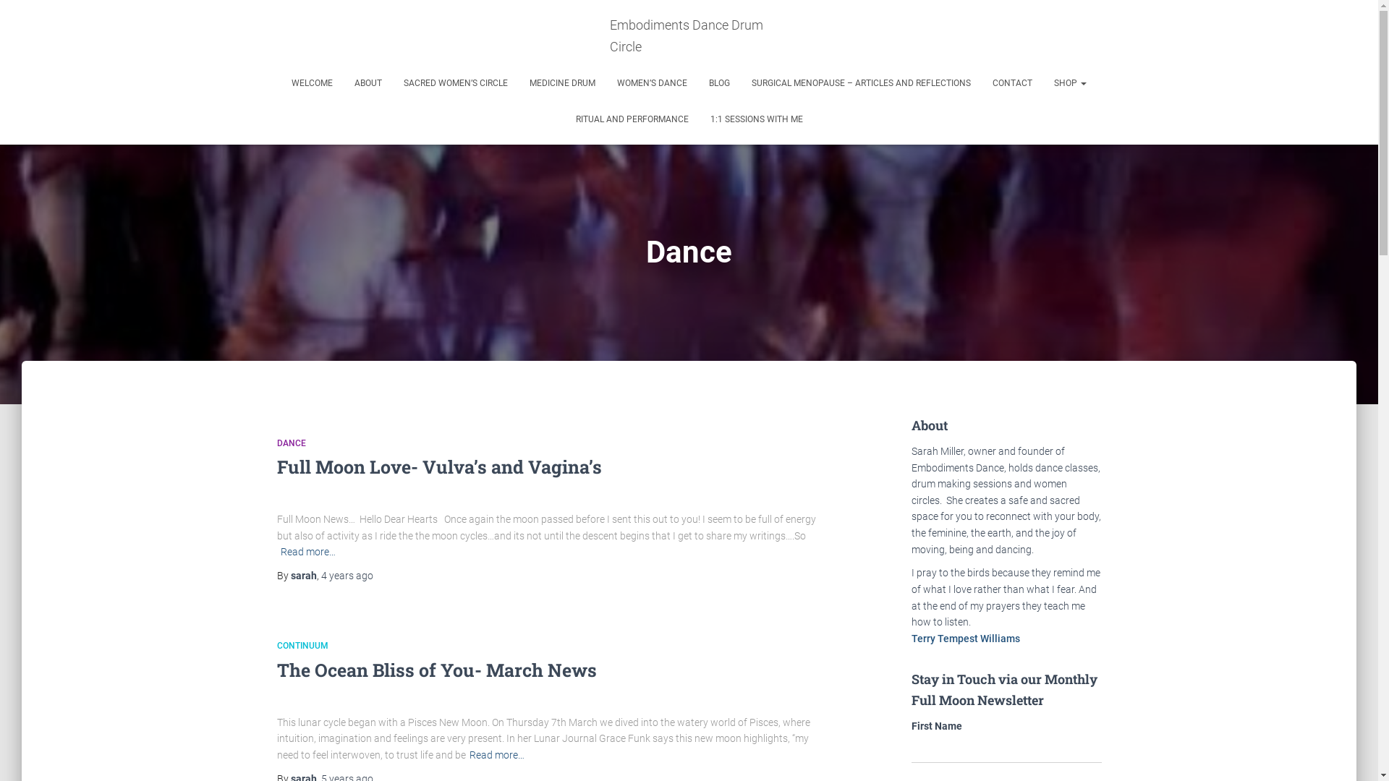  Describe the element at coordinates (756, 119) in the screenshot. I see `1:1 SESSIONS WITH ME` at that location.